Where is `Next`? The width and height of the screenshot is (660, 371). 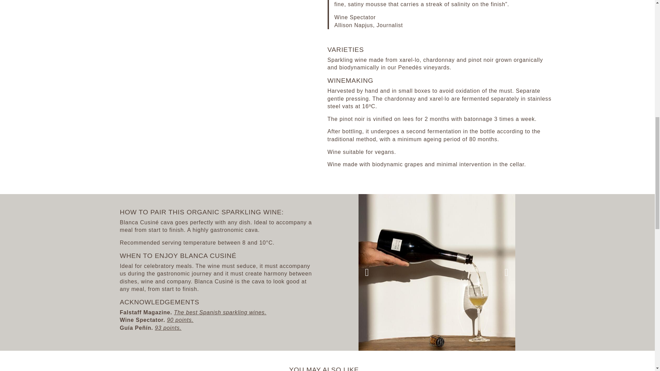 Next is located at coordinates (506, 272).